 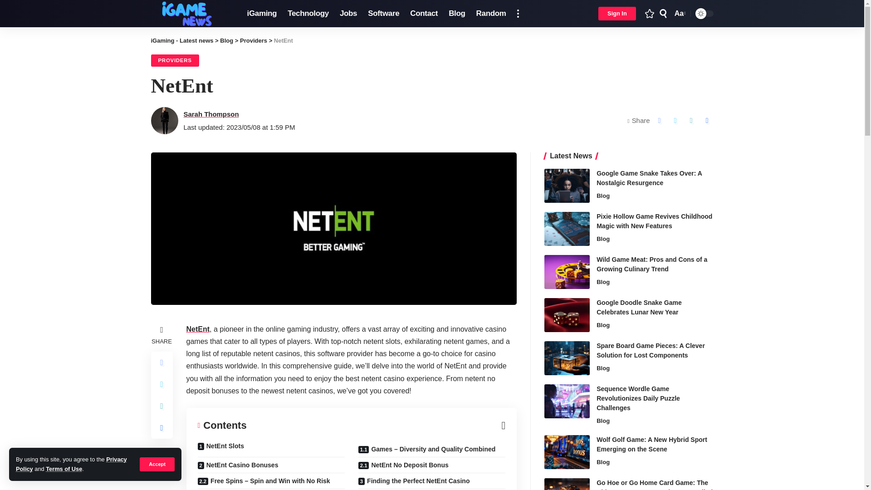 I want to click on Terms of Use, so click(x=64, y=469).